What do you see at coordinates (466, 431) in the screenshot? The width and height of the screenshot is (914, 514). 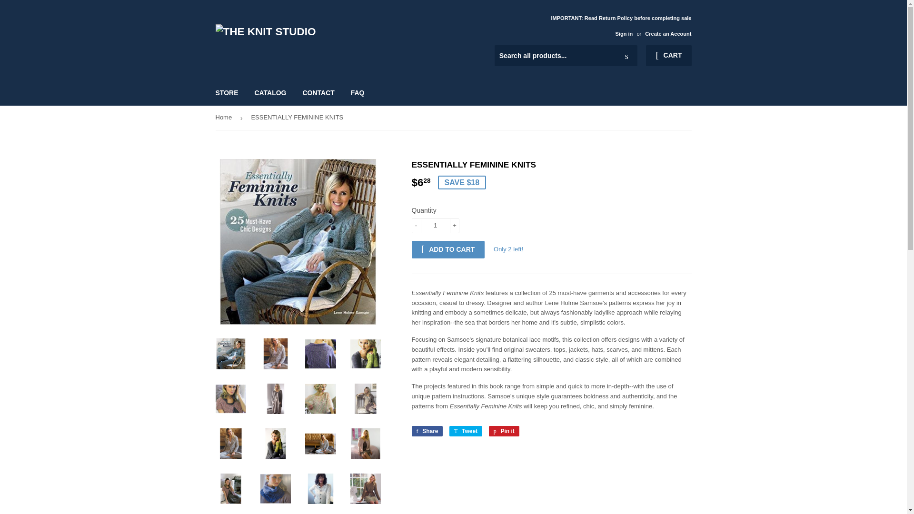 I see `Pin on Pinterest` at bounding box center [466, 431].